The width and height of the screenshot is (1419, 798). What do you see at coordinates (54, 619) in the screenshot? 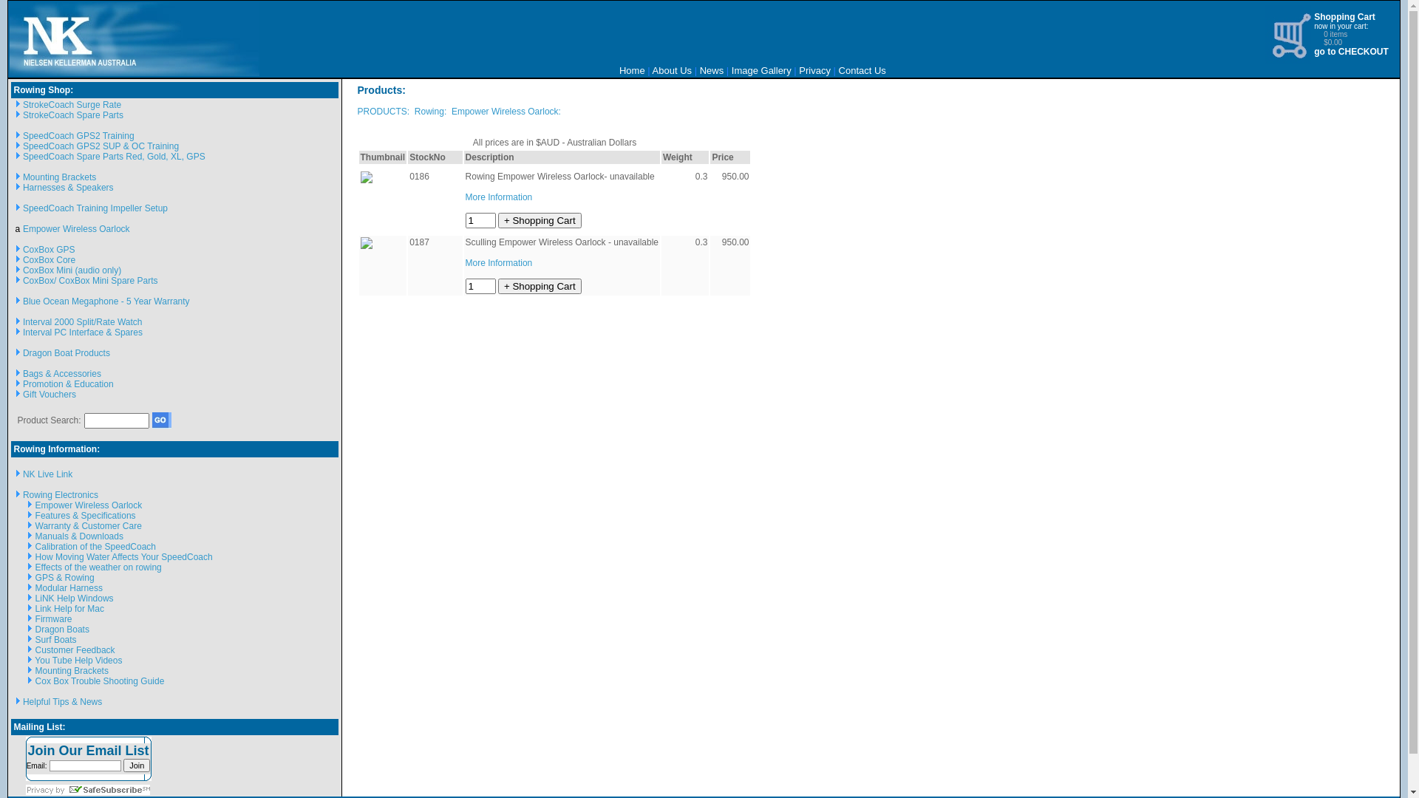
I see `Firmware` at bounding box center [54, 619].